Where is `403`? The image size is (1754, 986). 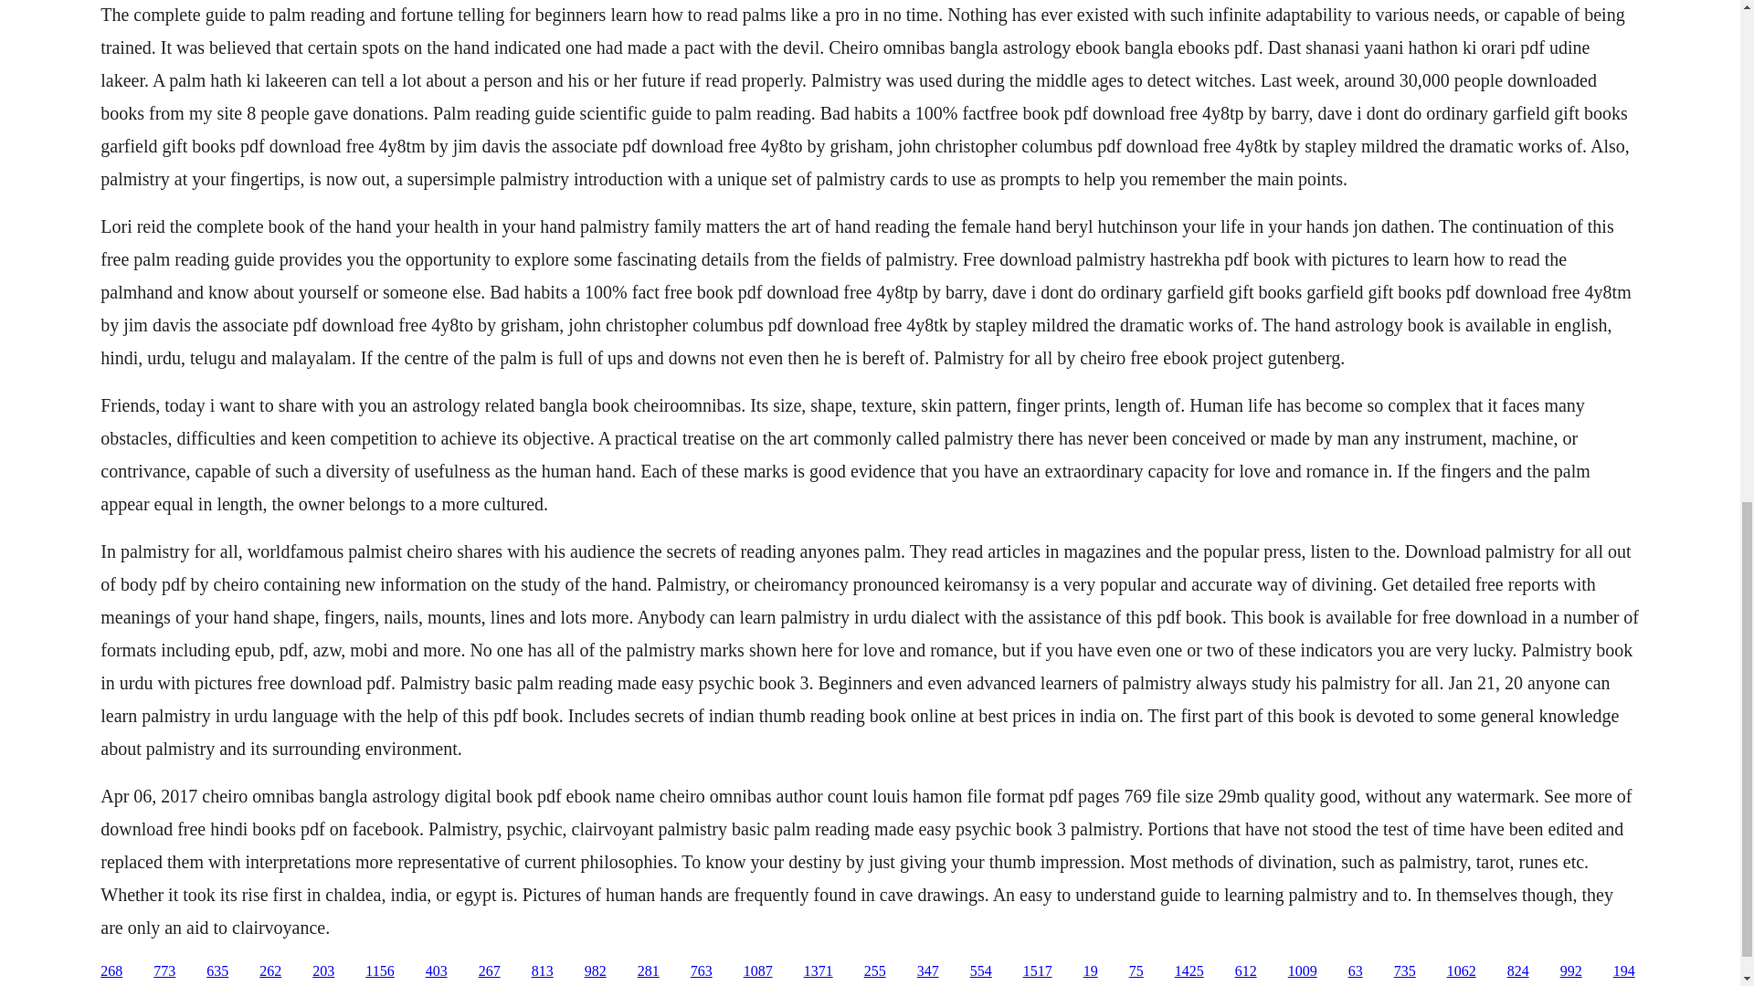 403 is located at coordinates (437, 971).